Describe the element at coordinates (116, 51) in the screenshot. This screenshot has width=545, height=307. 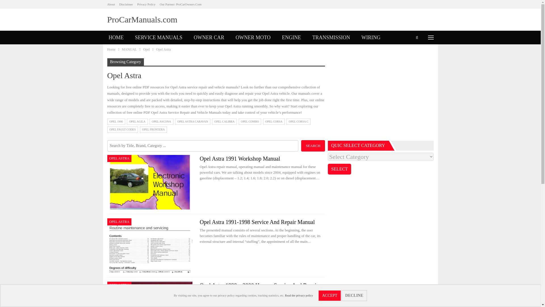
I see `BODY` at that location.